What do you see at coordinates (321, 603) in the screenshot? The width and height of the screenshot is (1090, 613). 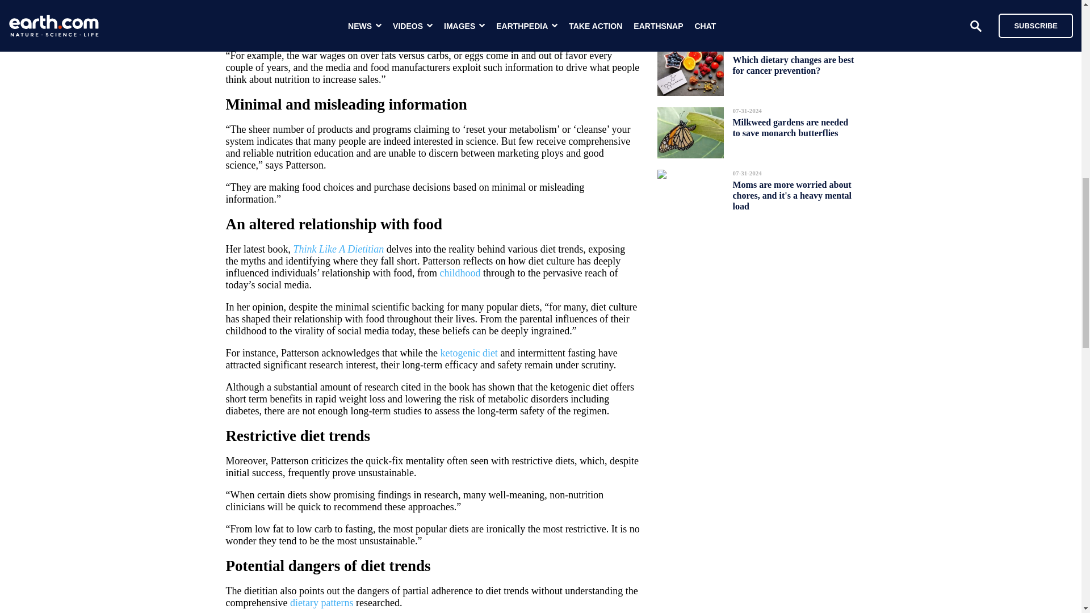 I see `dietary patterns` at bounding box center [321, 603].